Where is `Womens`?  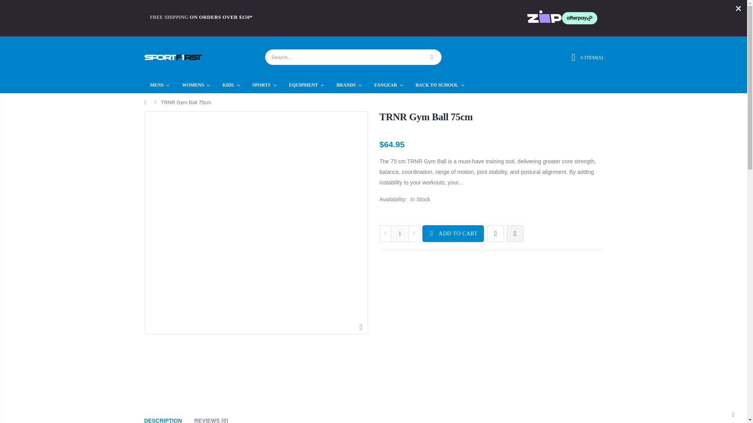 Womens is located at coordinates (196, 85).